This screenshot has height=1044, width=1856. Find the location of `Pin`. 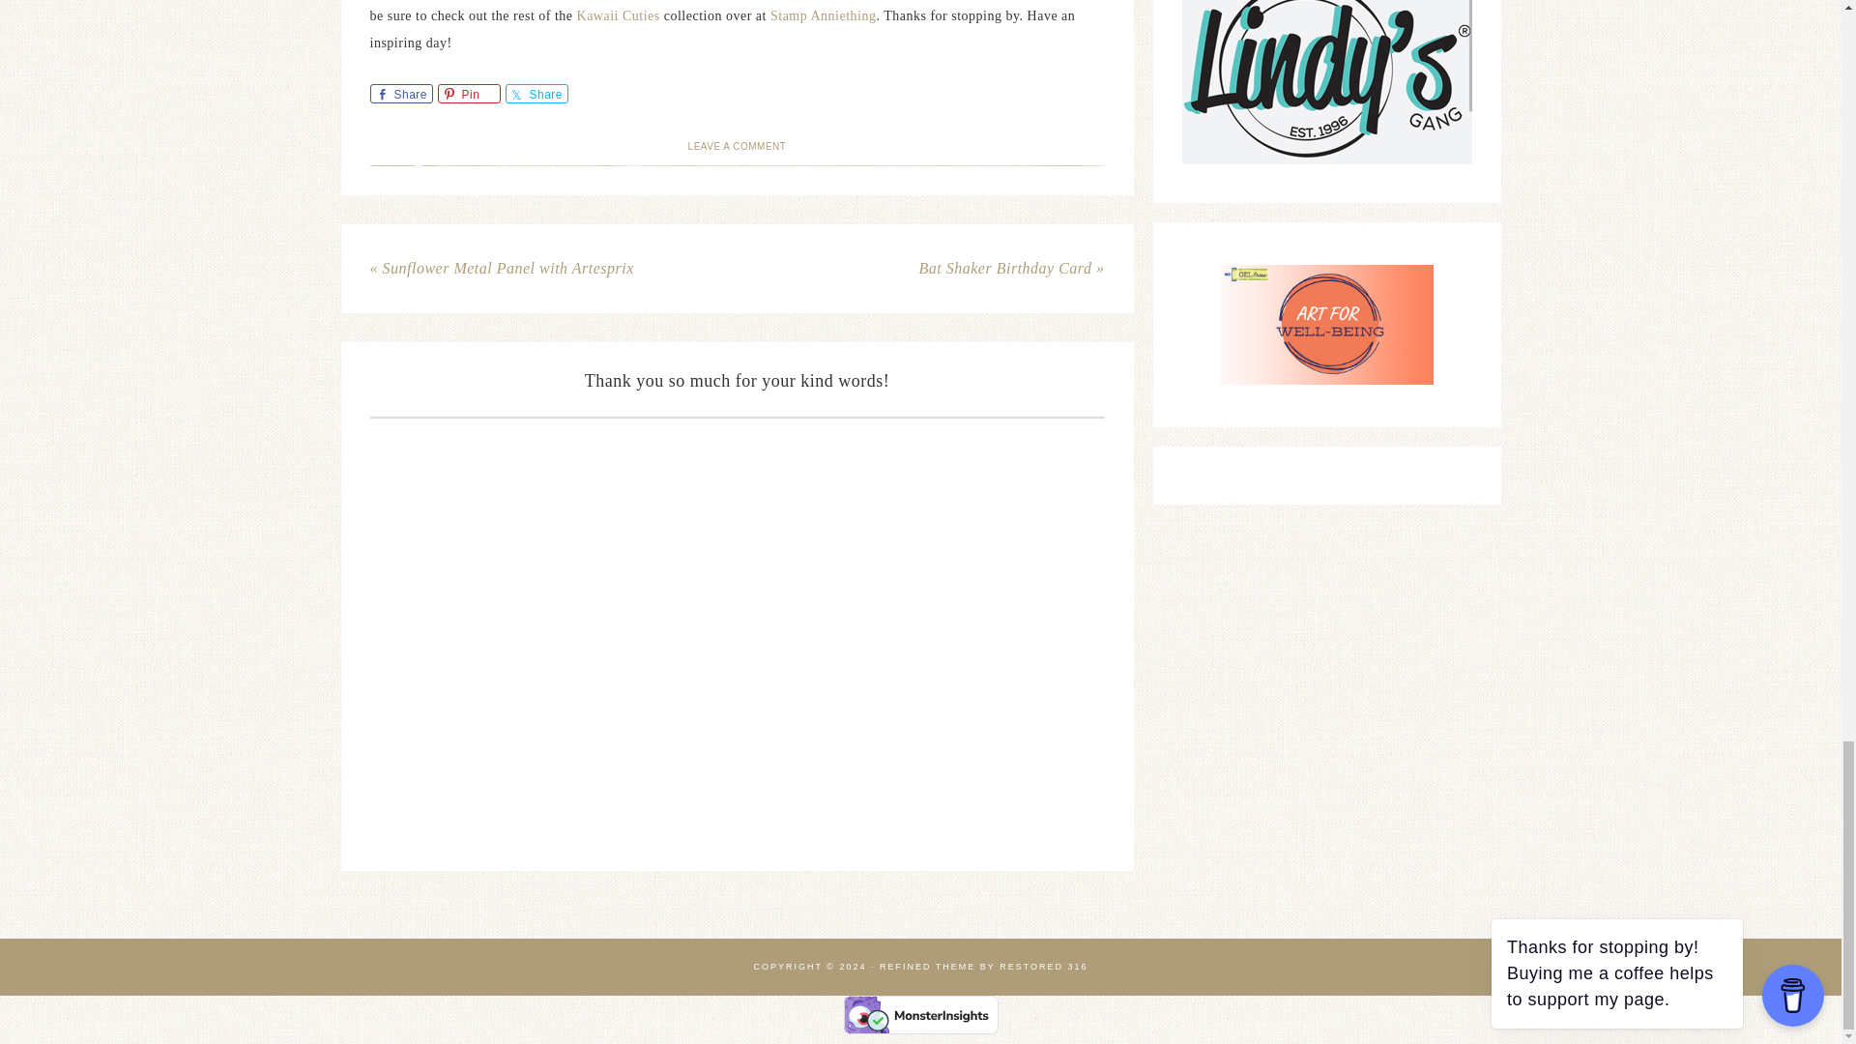

Pin is located at coordinates (468, 93).